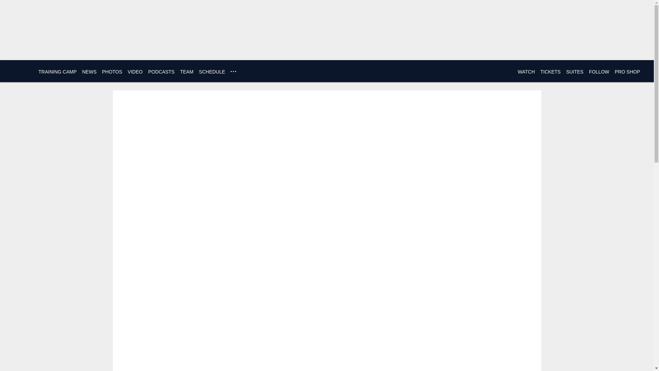  What do you see at coordinates (233, 71) in the screenshot?
I see `...` at bounding box center [233, 71].